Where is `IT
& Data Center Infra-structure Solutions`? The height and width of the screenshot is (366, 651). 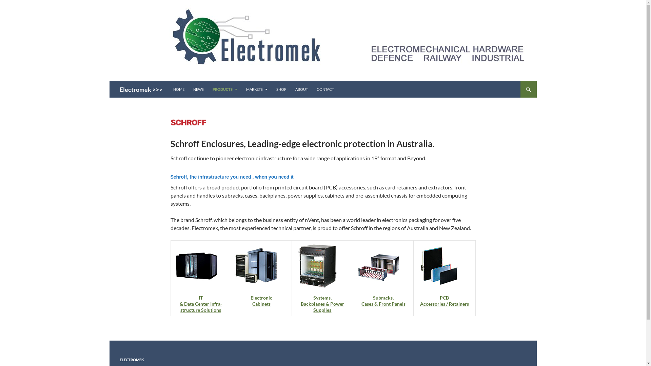 IT
& Data Center Infra-structure Solutions is located at coordinates (201, 304).